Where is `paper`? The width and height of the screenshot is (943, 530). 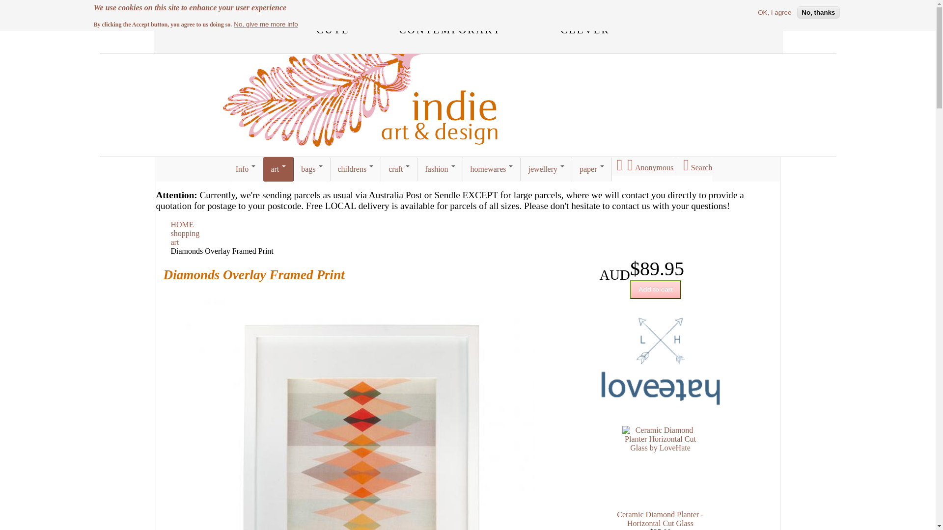 paper is located at coordinates (592, 169).